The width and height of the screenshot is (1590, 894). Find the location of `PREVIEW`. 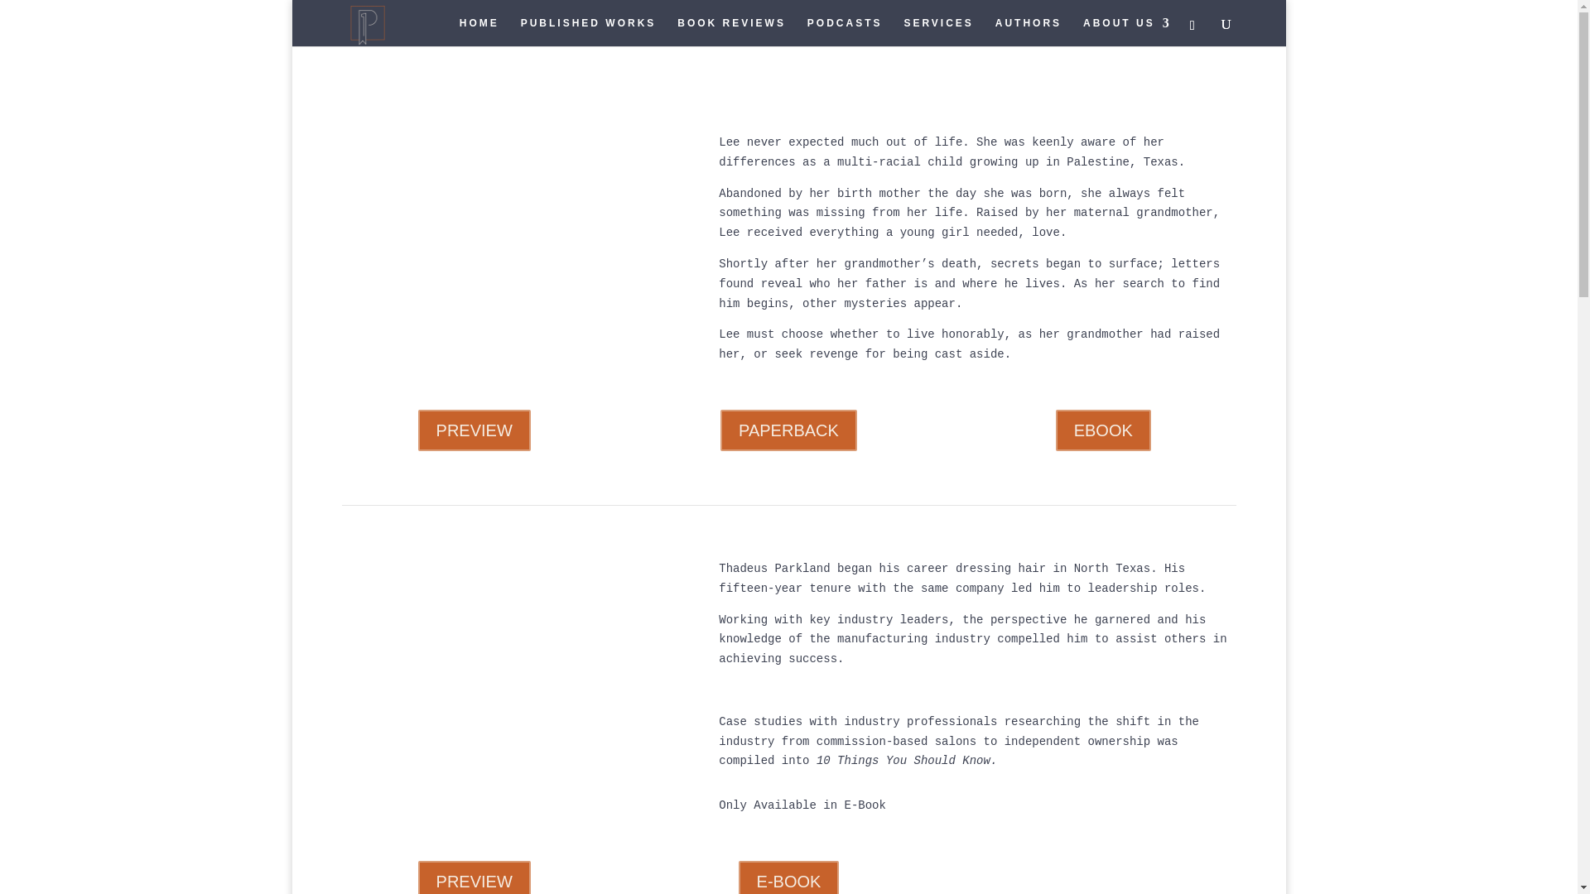

PREVIEW is located at coordinates (474, 877).